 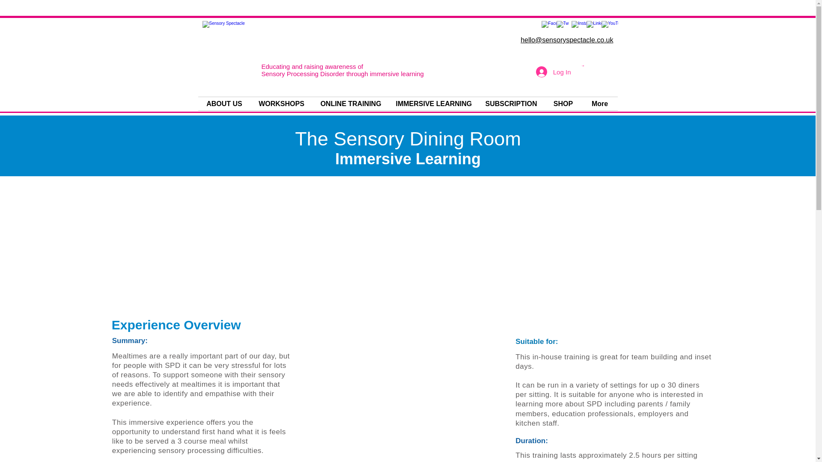 What do you see at coordinates (511, 104) in the screenshot?
I see `SUBSCRIPTION` at bounding box center [511, 104].